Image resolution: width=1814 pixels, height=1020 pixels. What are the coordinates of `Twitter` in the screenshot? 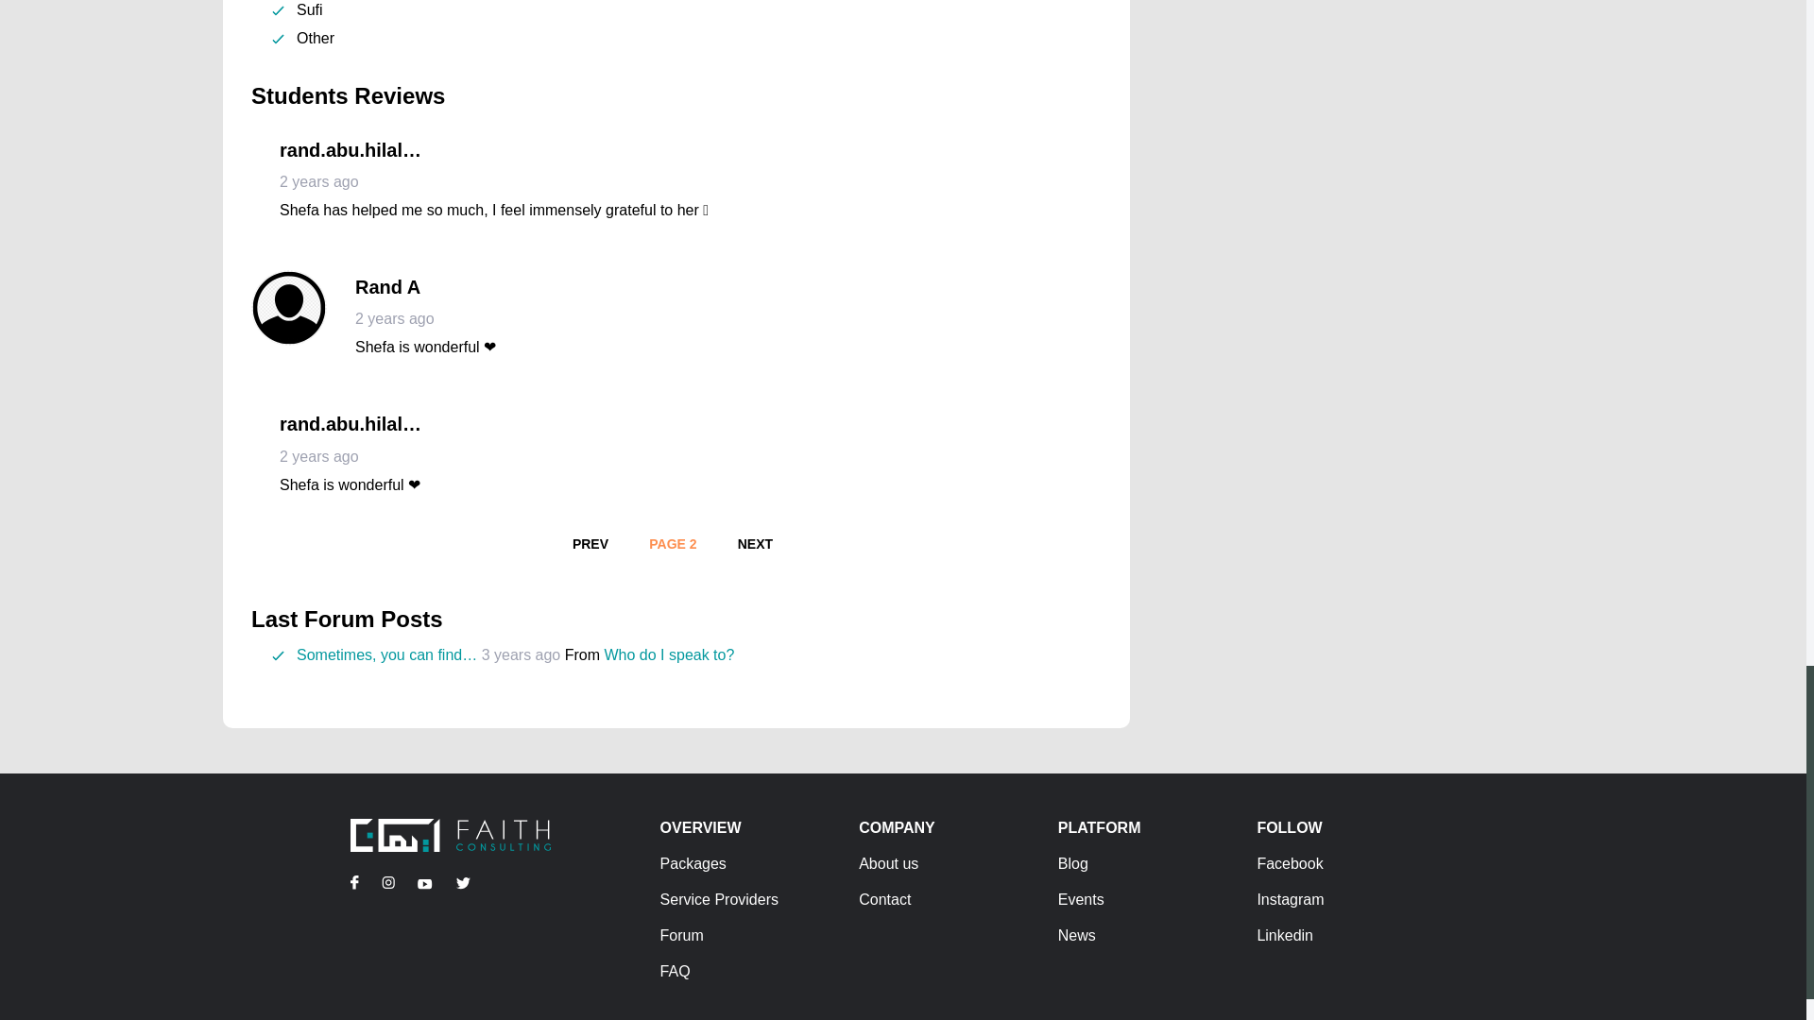 It's located at (387, 882).